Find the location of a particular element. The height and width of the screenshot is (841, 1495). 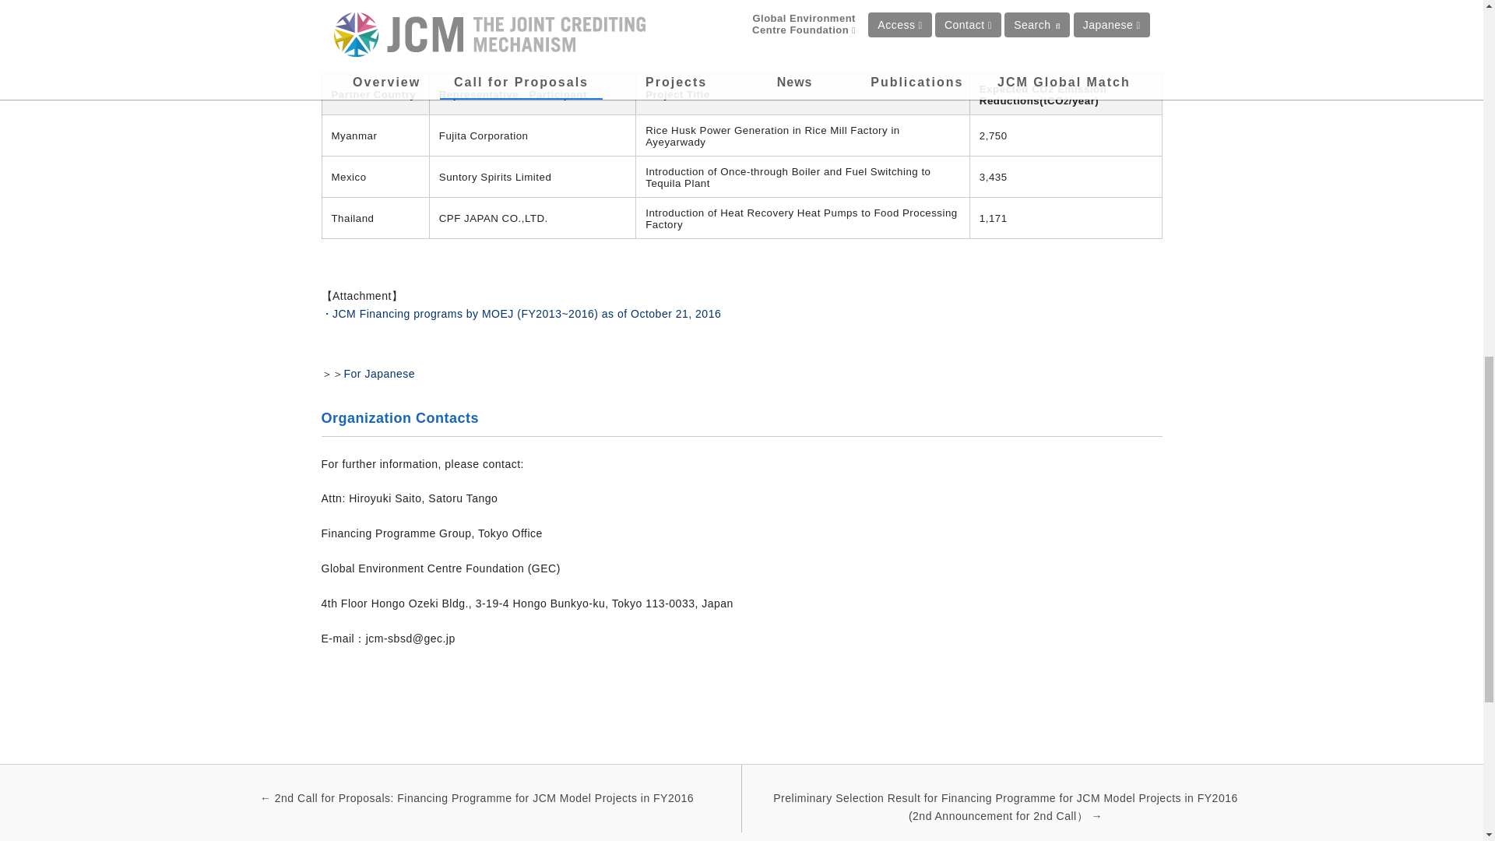

For Japanese is located at coordinates (379, 374).